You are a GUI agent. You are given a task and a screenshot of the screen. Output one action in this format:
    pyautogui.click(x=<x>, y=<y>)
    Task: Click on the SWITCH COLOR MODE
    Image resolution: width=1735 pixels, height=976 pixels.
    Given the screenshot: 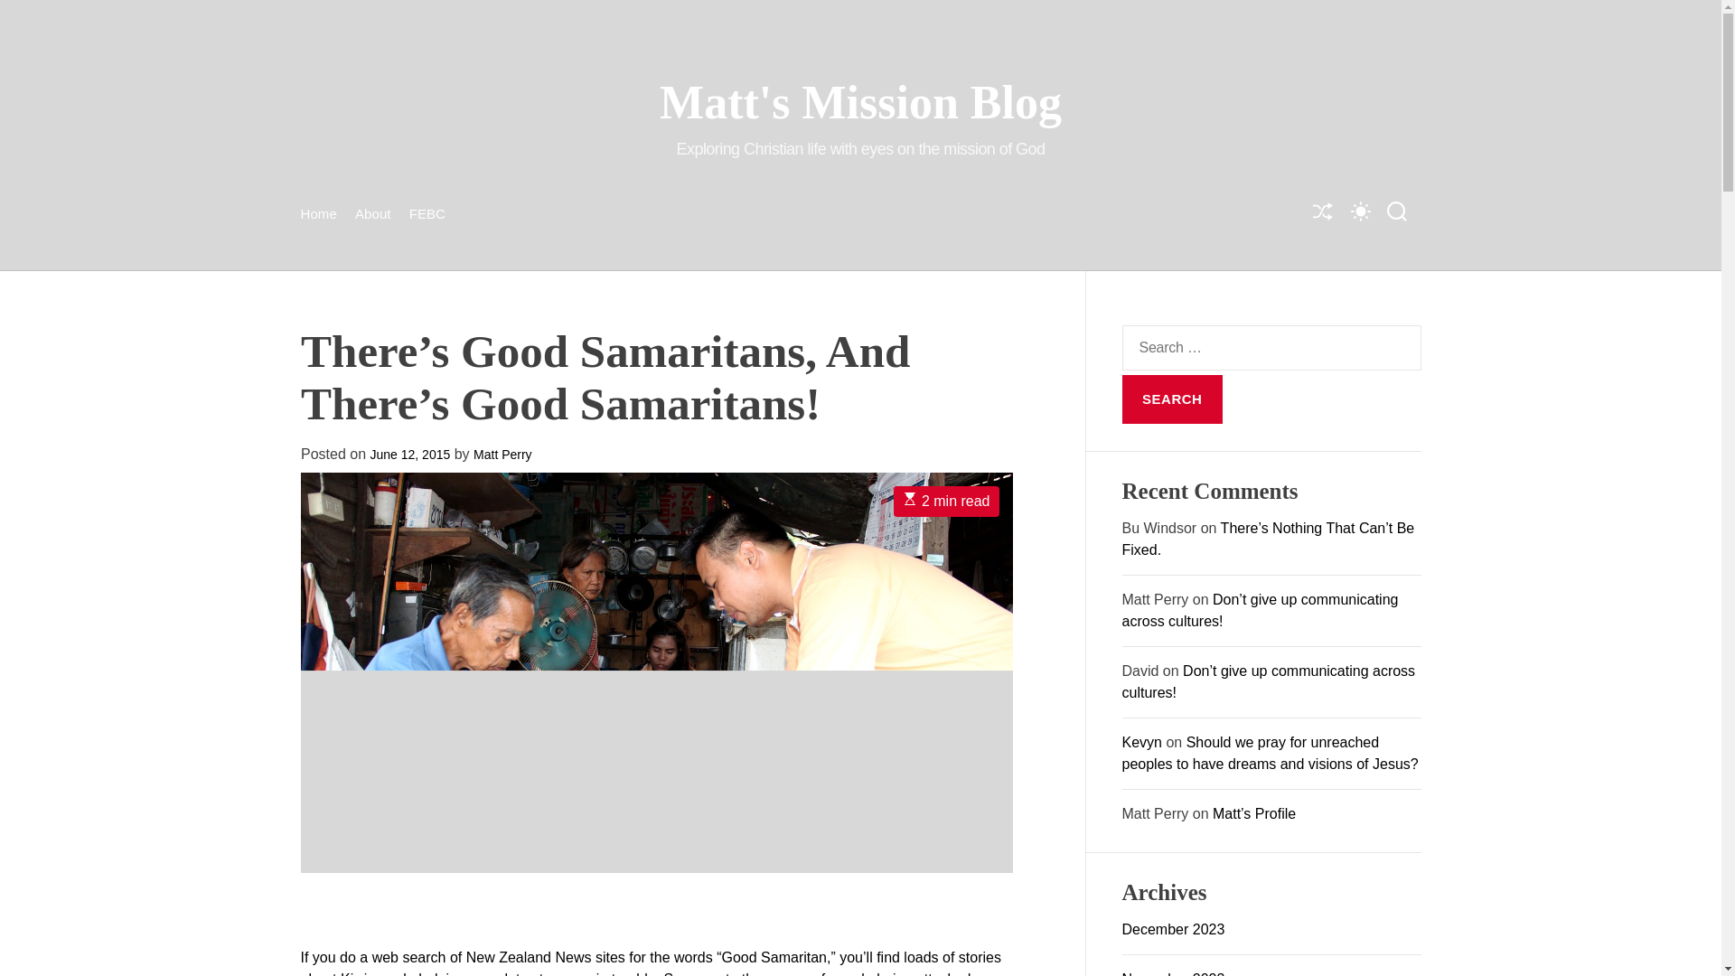 What is the action you would take?
    pyautogui.click(x=1359, y=210)
    